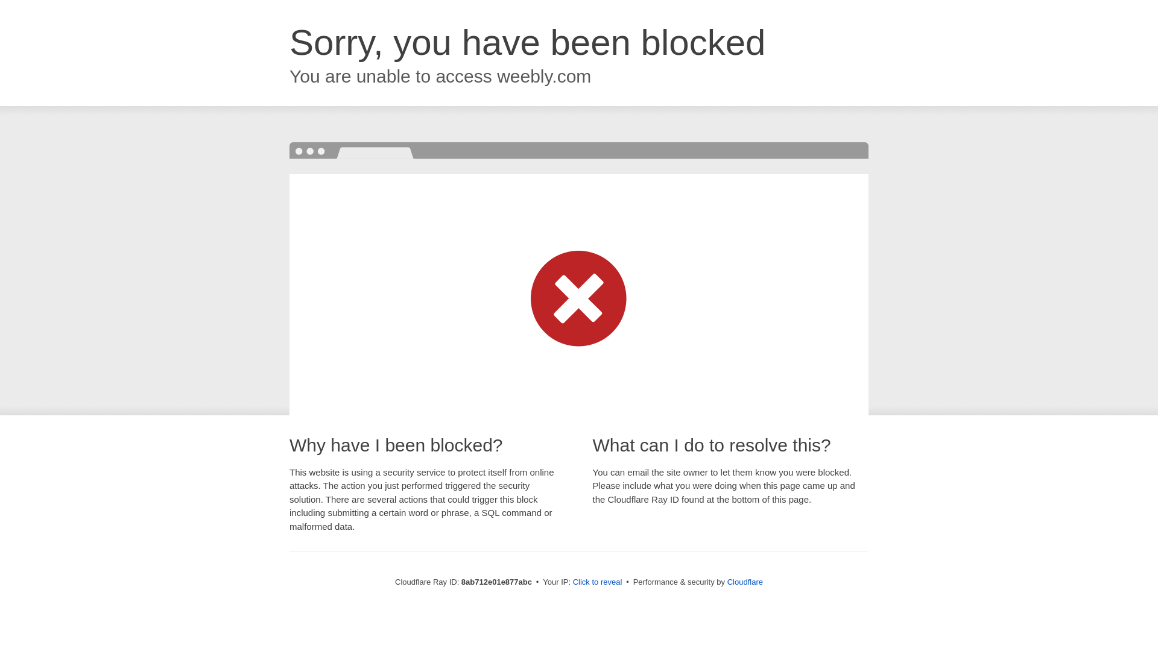 The height and width of the screenshot is (651, 1158). I want to click on Click to reveal, so click(598, 582).